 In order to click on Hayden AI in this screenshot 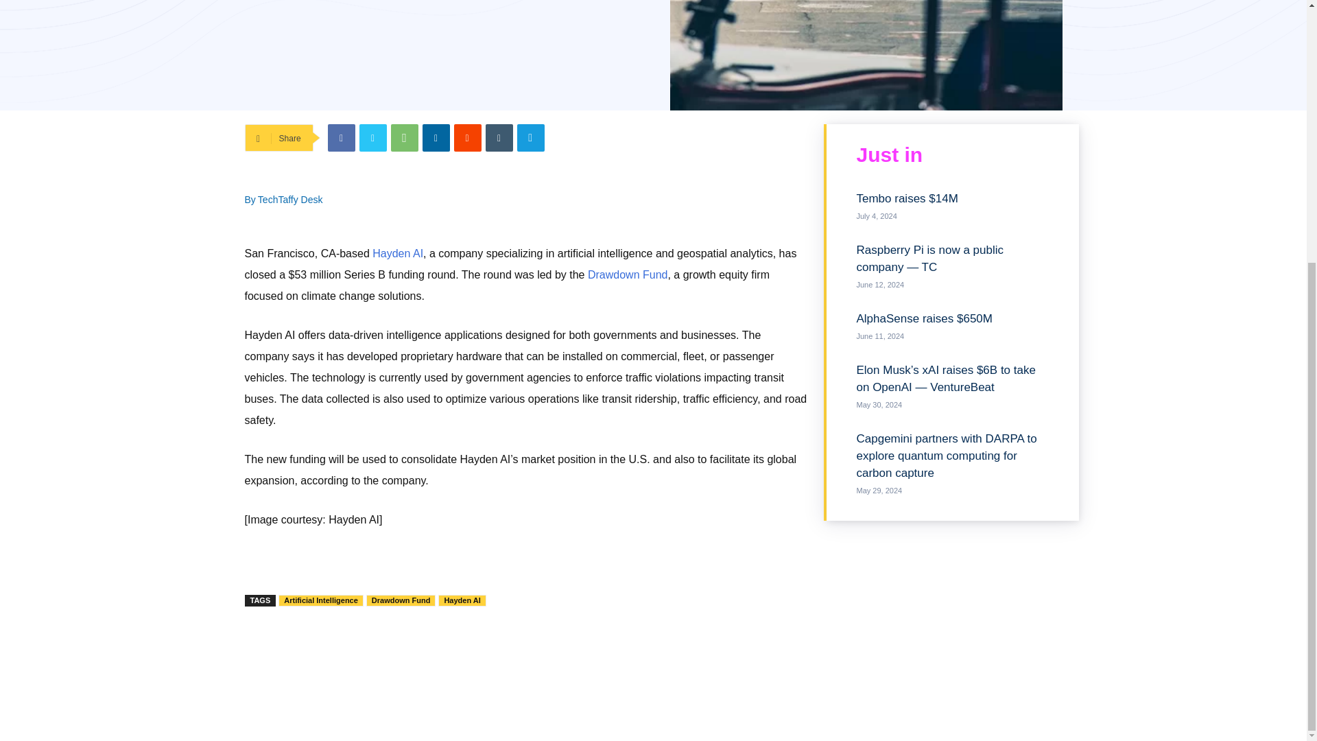, I will do `click(398, 253)`.